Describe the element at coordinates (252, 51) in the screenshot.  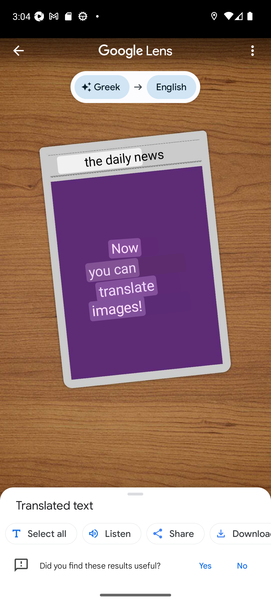
I see `More options` at that location.